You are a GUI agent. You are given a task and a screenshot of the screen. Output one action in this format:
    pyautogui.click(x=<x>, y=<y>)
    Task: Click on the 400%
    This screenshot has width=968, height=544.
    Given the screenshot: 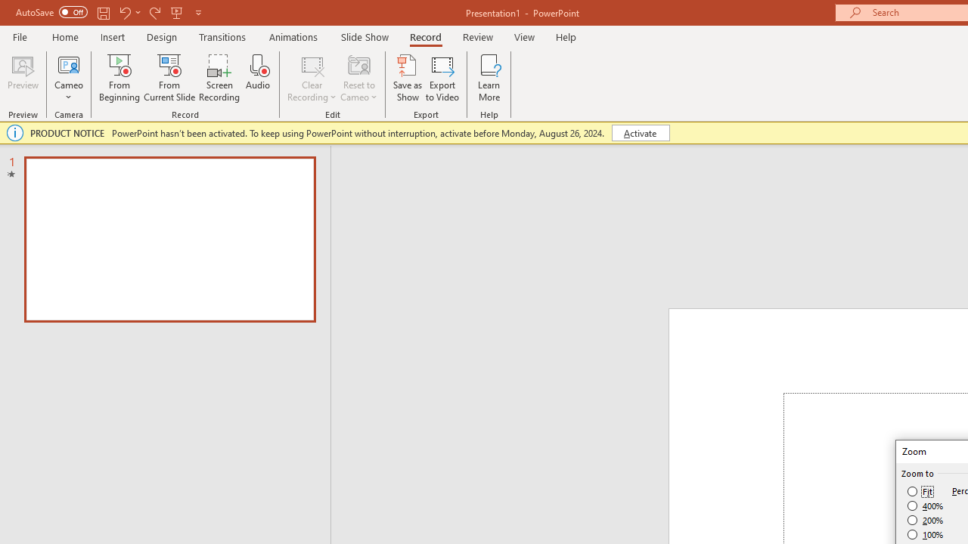 What is the action you would take?
    pyautogui.click(x=926, y=506)
    